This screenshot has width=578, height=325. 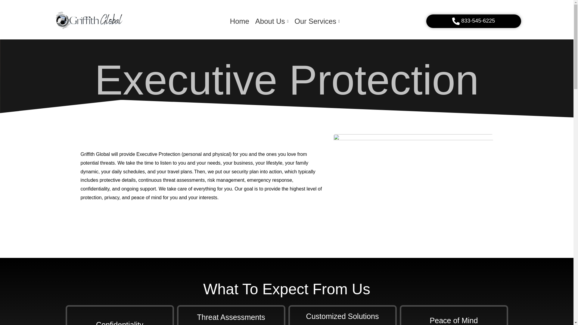 What do you see at coordinates (240, 21) in the screenshot?
I see `Home` at bounding box center [240, 21].